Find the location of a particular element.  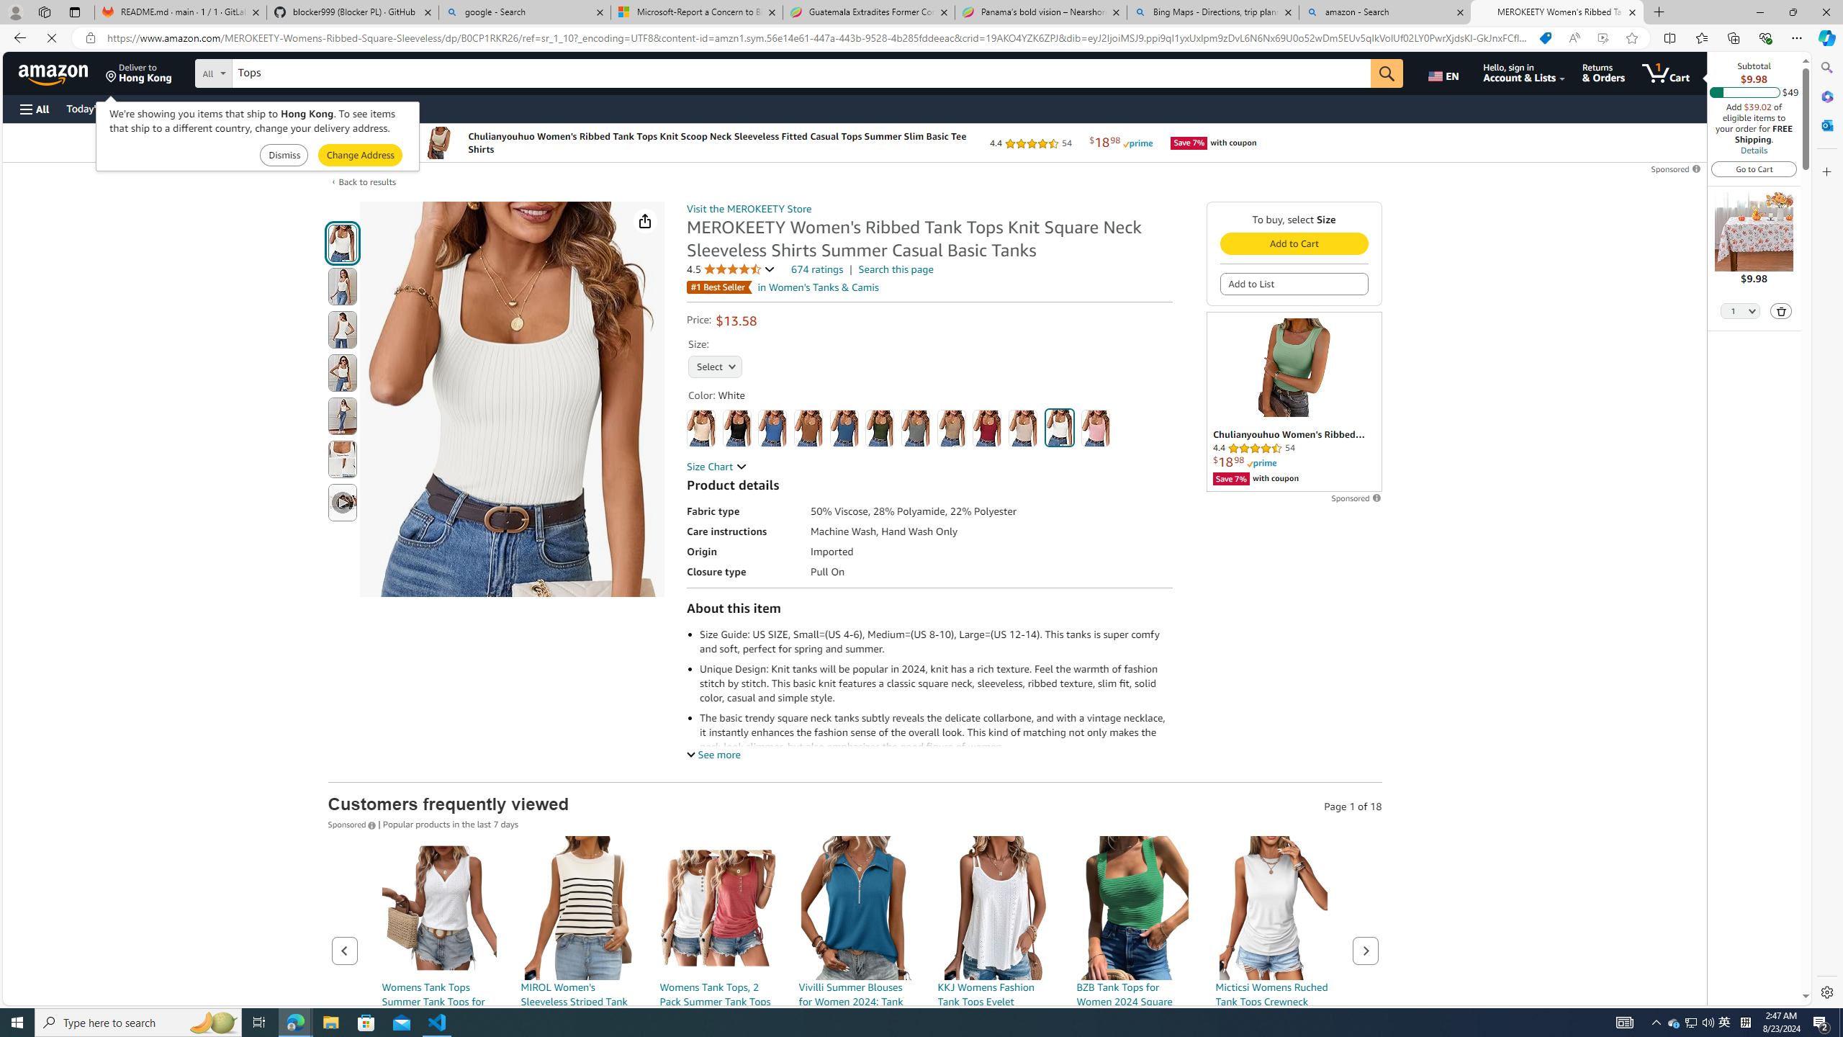

Beige is located at coordinates (701, 428).